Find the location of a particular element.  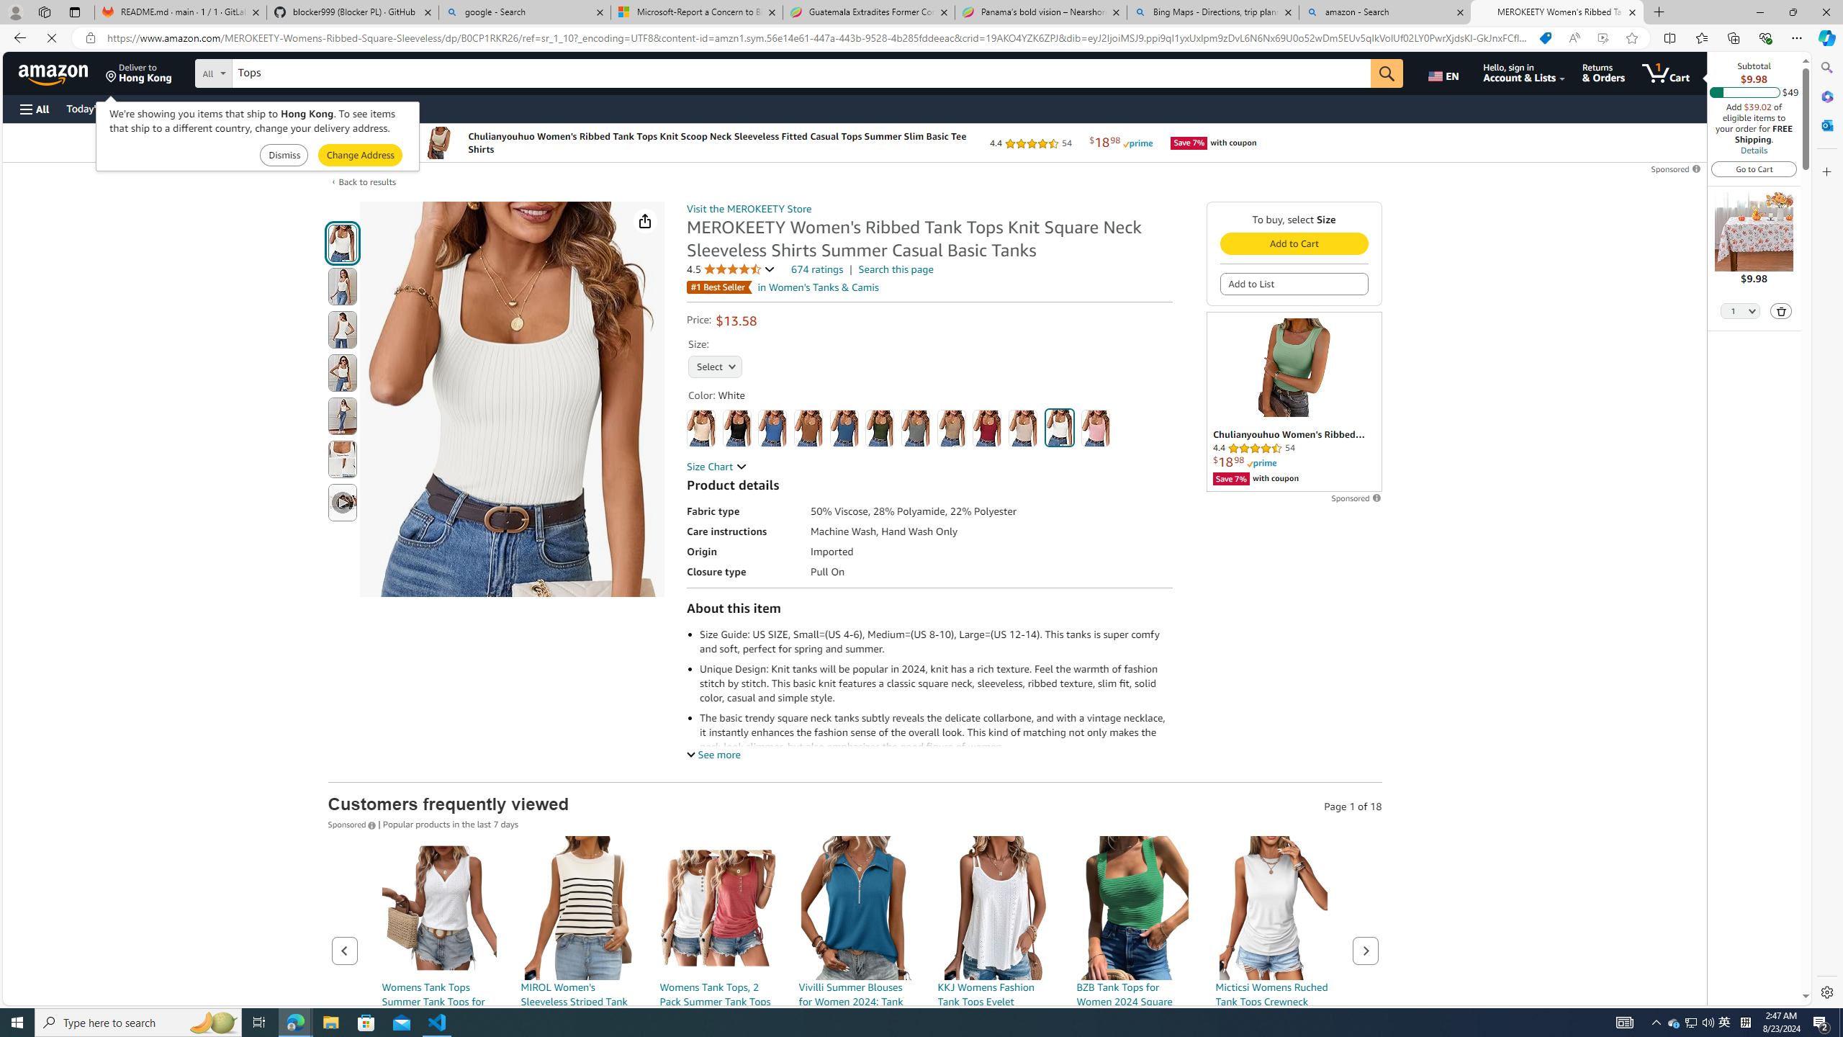

Beige is located at coordinates (701, 428).